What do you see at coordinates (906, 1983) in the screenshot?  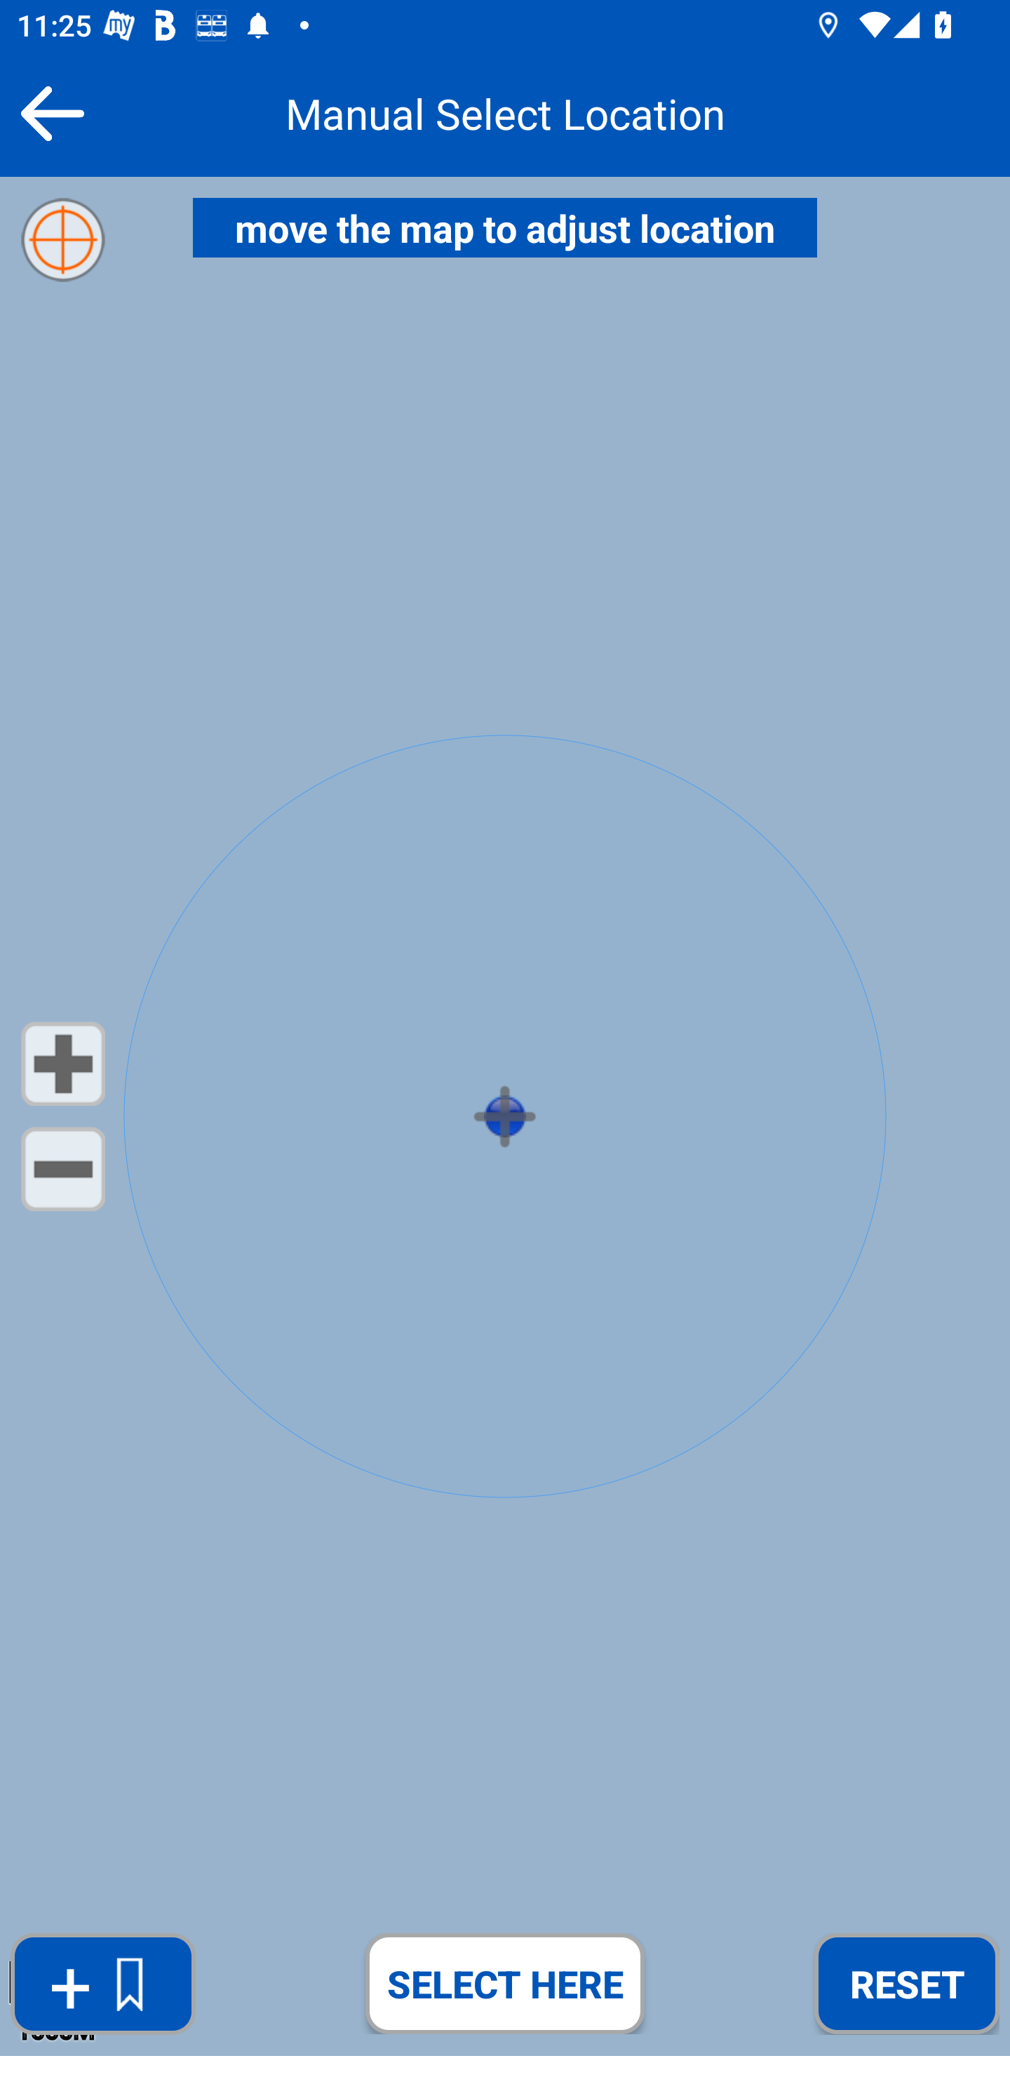 I see `RESET` at bounding box center [906, 1983].